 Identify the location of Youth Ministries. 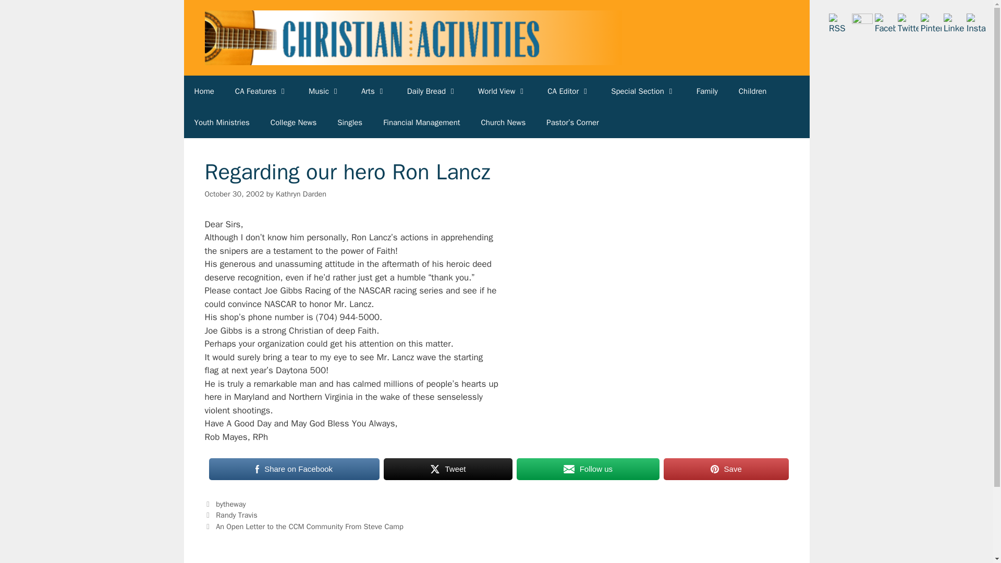
(221, 122).